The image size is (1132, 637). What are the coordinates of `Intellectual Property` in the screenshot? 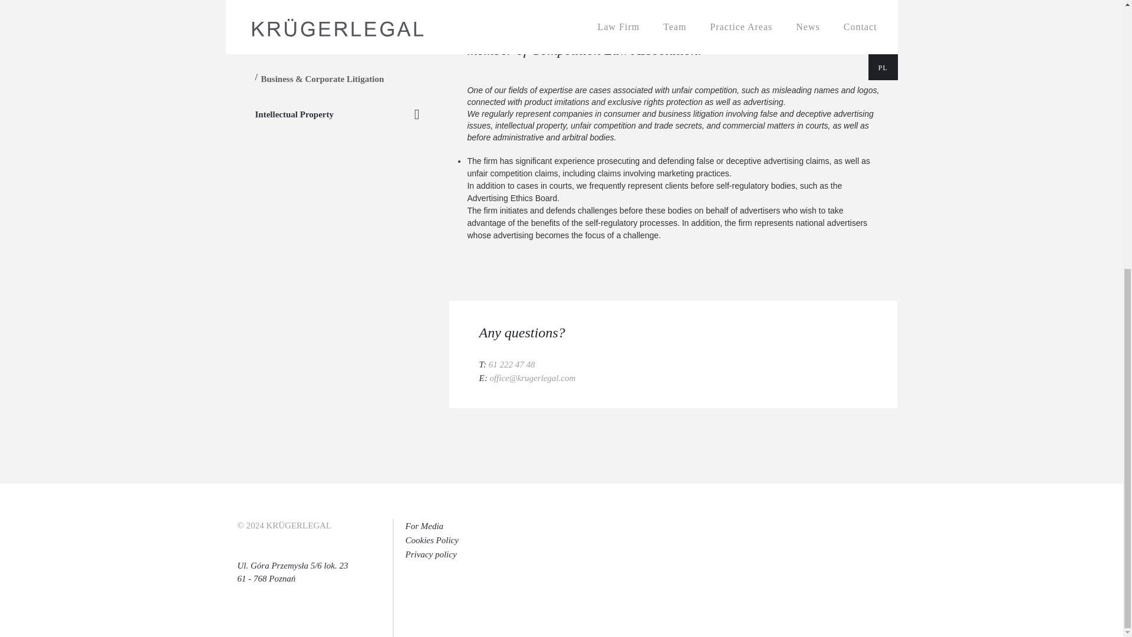 It's located at (294, 114).